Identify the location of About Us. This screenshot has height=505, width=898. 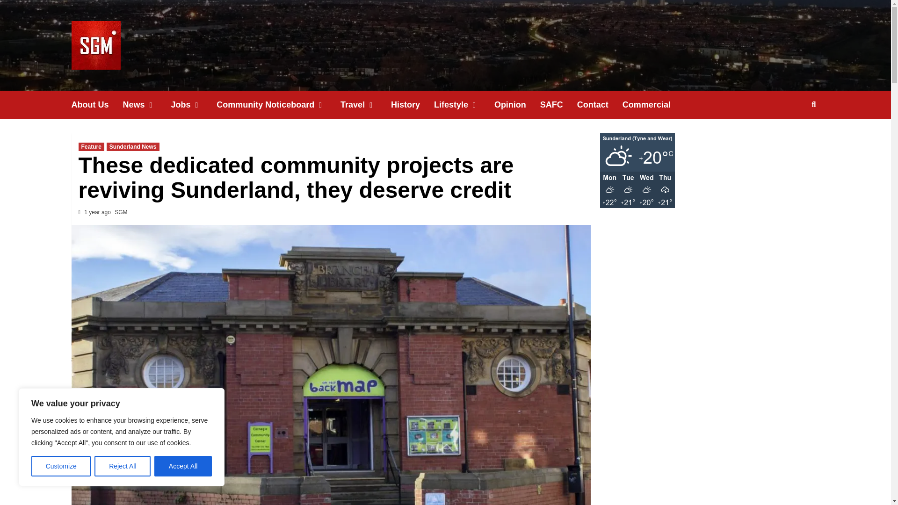
(96, 105).